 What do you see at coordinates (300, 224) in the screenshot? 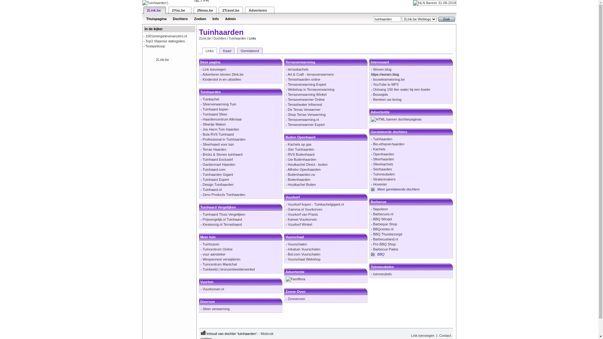
I see `Vuurkorf Winkel` at bounding box center [300, 224].